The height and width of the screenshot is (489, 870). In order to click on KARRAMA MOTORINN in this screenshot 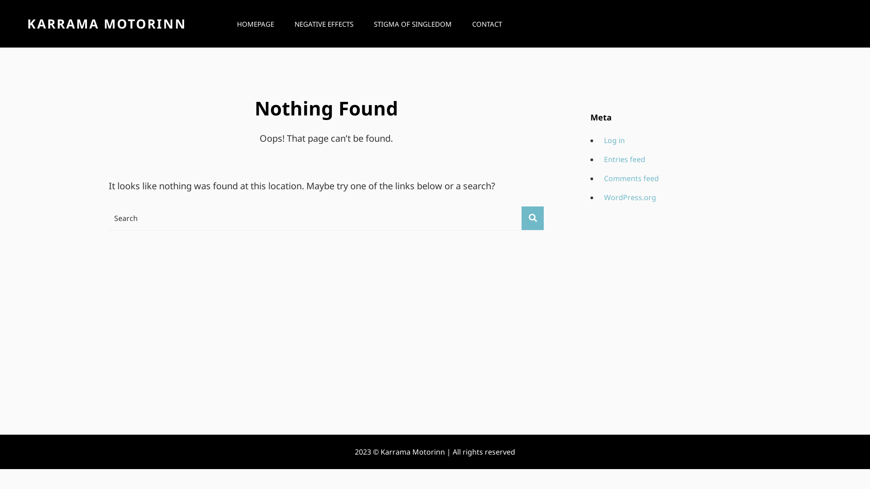, I will do `click(107, 24)`.